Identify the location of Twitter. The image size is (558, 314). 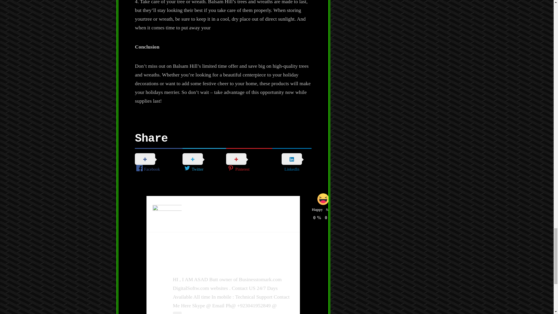
(204, 163).